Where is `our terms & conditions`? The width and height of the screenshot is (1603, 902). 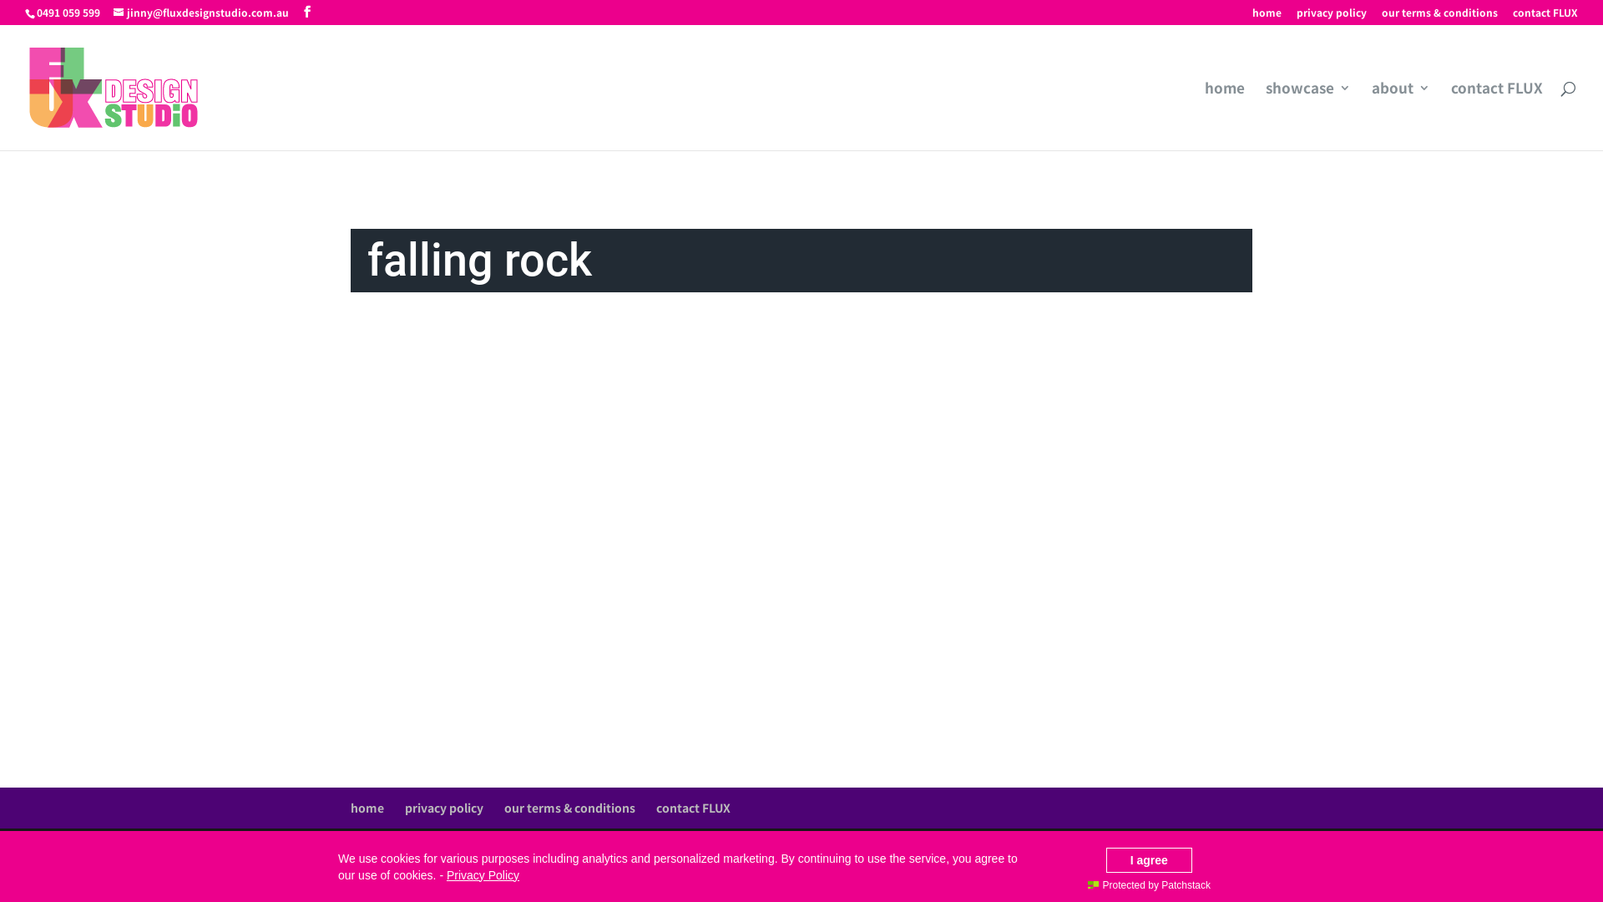
our terms & conditions is located at coordinates (569, 808).